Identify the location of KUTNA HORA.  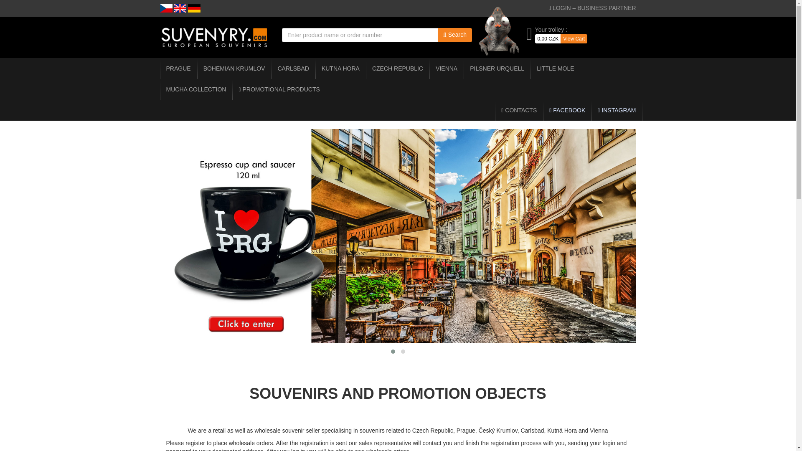
(340, 68).